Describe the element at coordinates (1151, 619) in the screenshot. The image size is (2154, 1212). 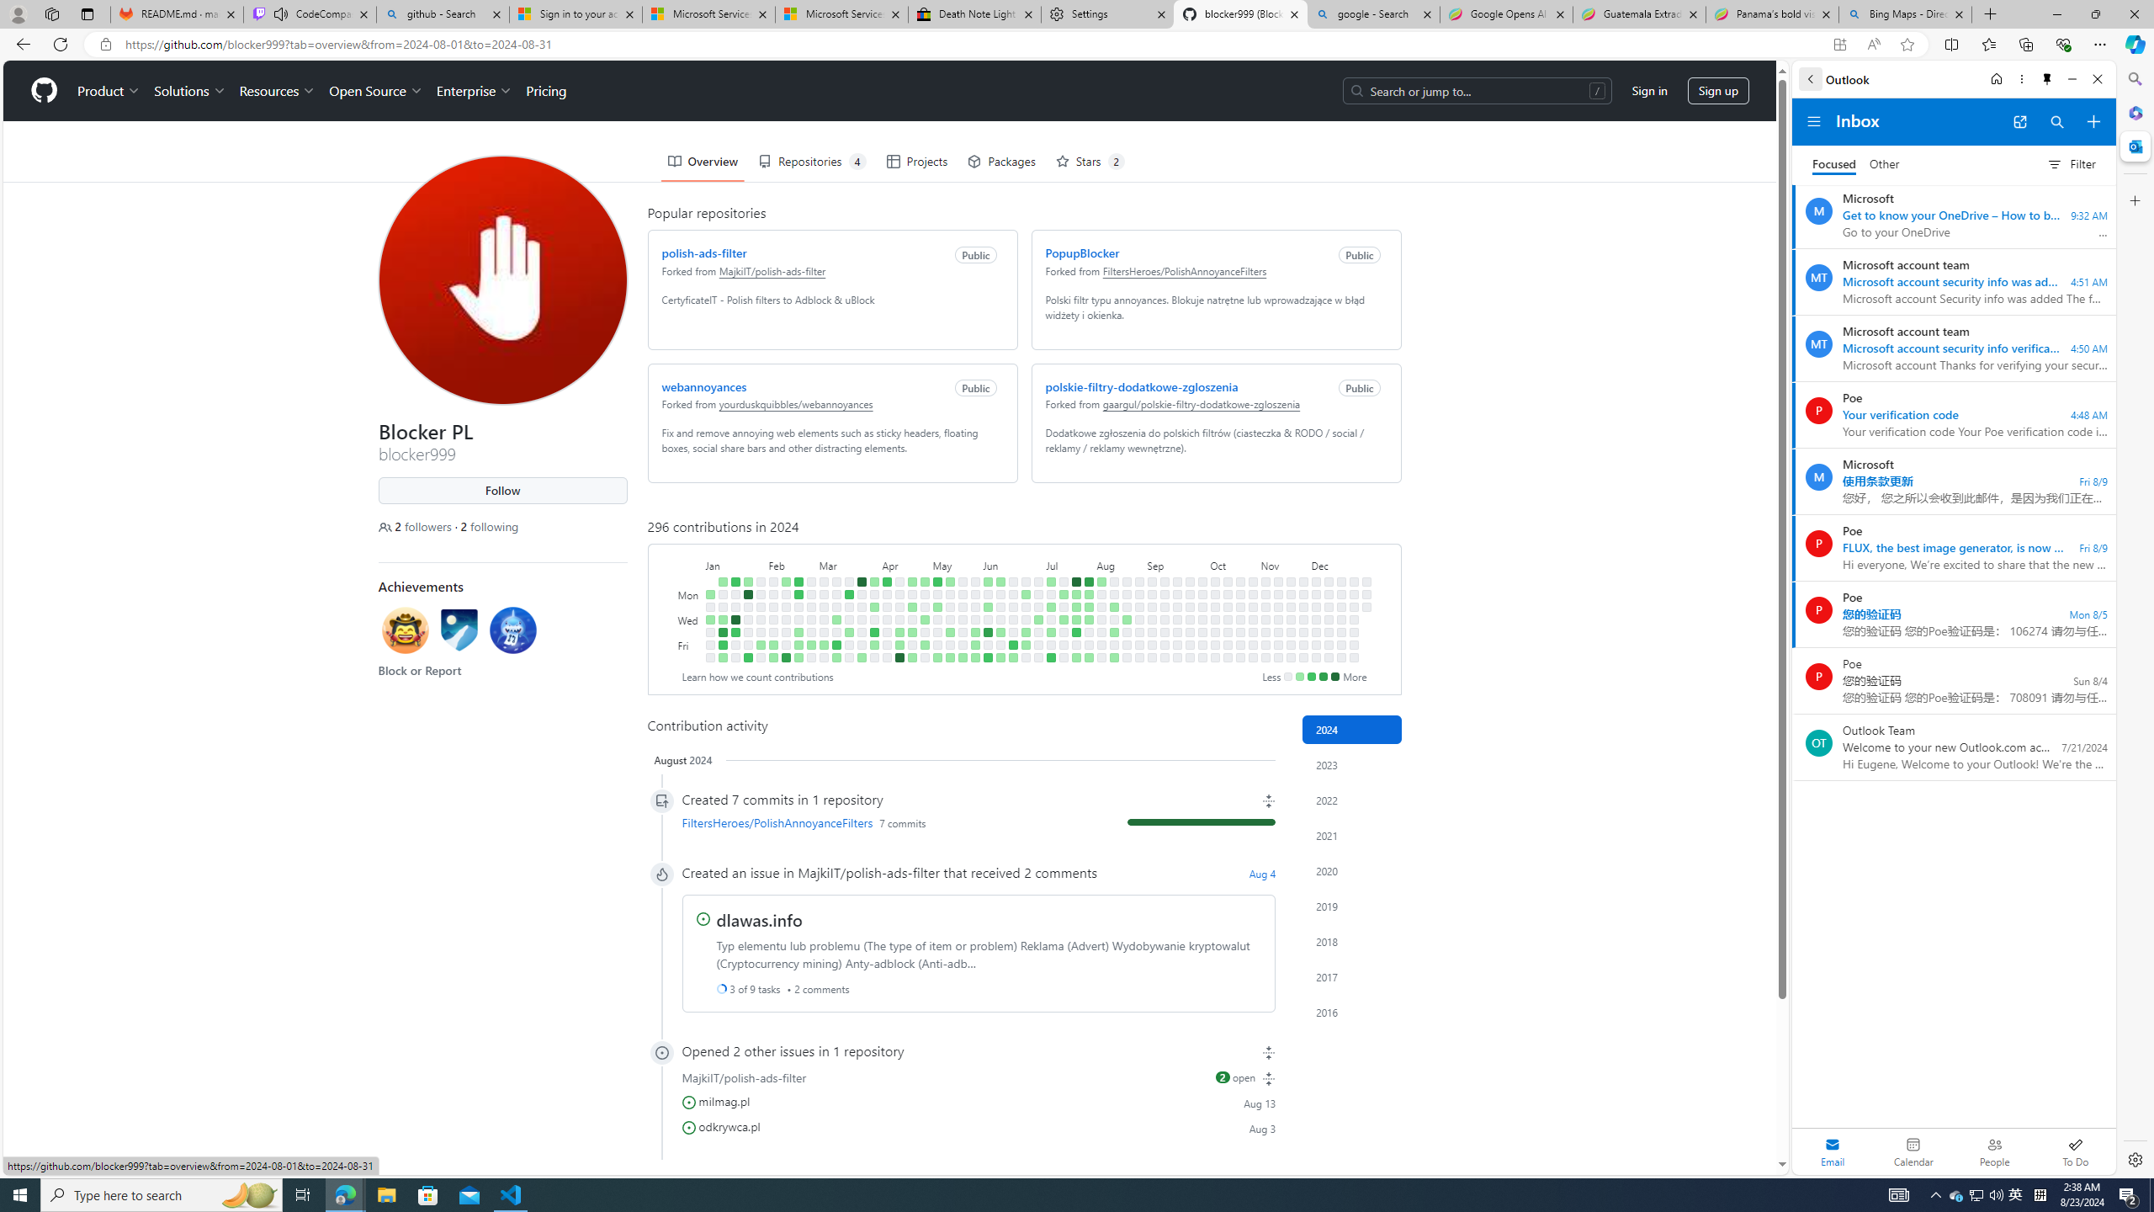
I see `No contributions on September 4th.` at that location.